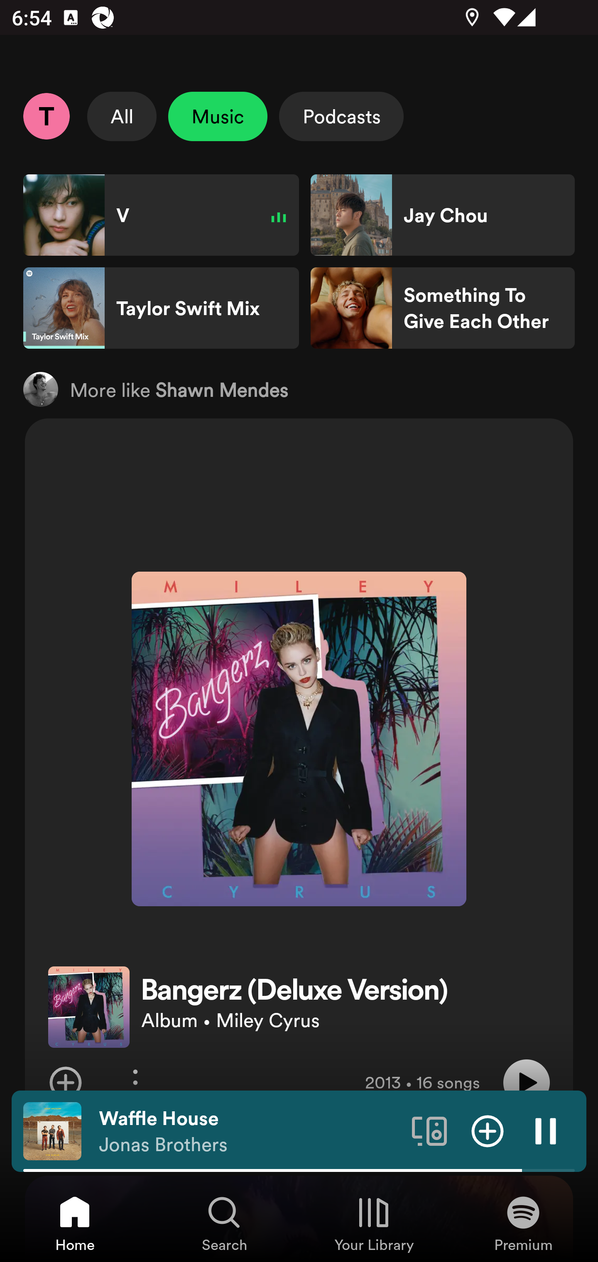  What do you see at coordinates (224, 1223) in the screenshot?
I see `Search, Tab 2 of 4 Search Search` at bounding box center [224, 1223].